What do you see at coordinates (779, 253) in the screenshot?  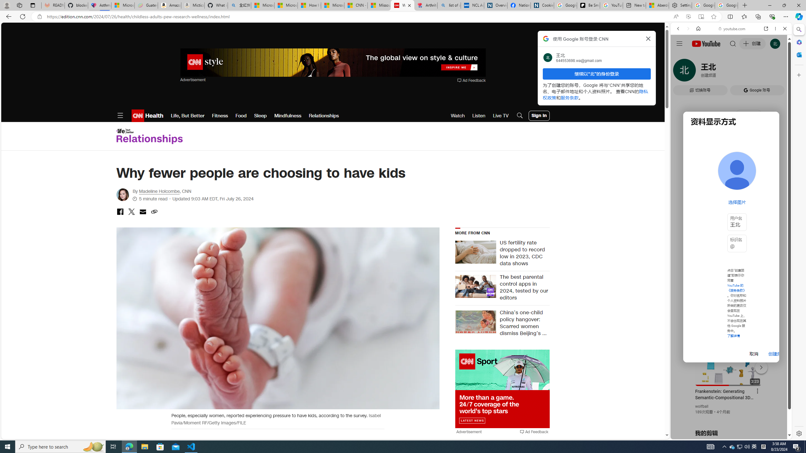 I see `Click to scroll right` at bounding box center [779, 253].